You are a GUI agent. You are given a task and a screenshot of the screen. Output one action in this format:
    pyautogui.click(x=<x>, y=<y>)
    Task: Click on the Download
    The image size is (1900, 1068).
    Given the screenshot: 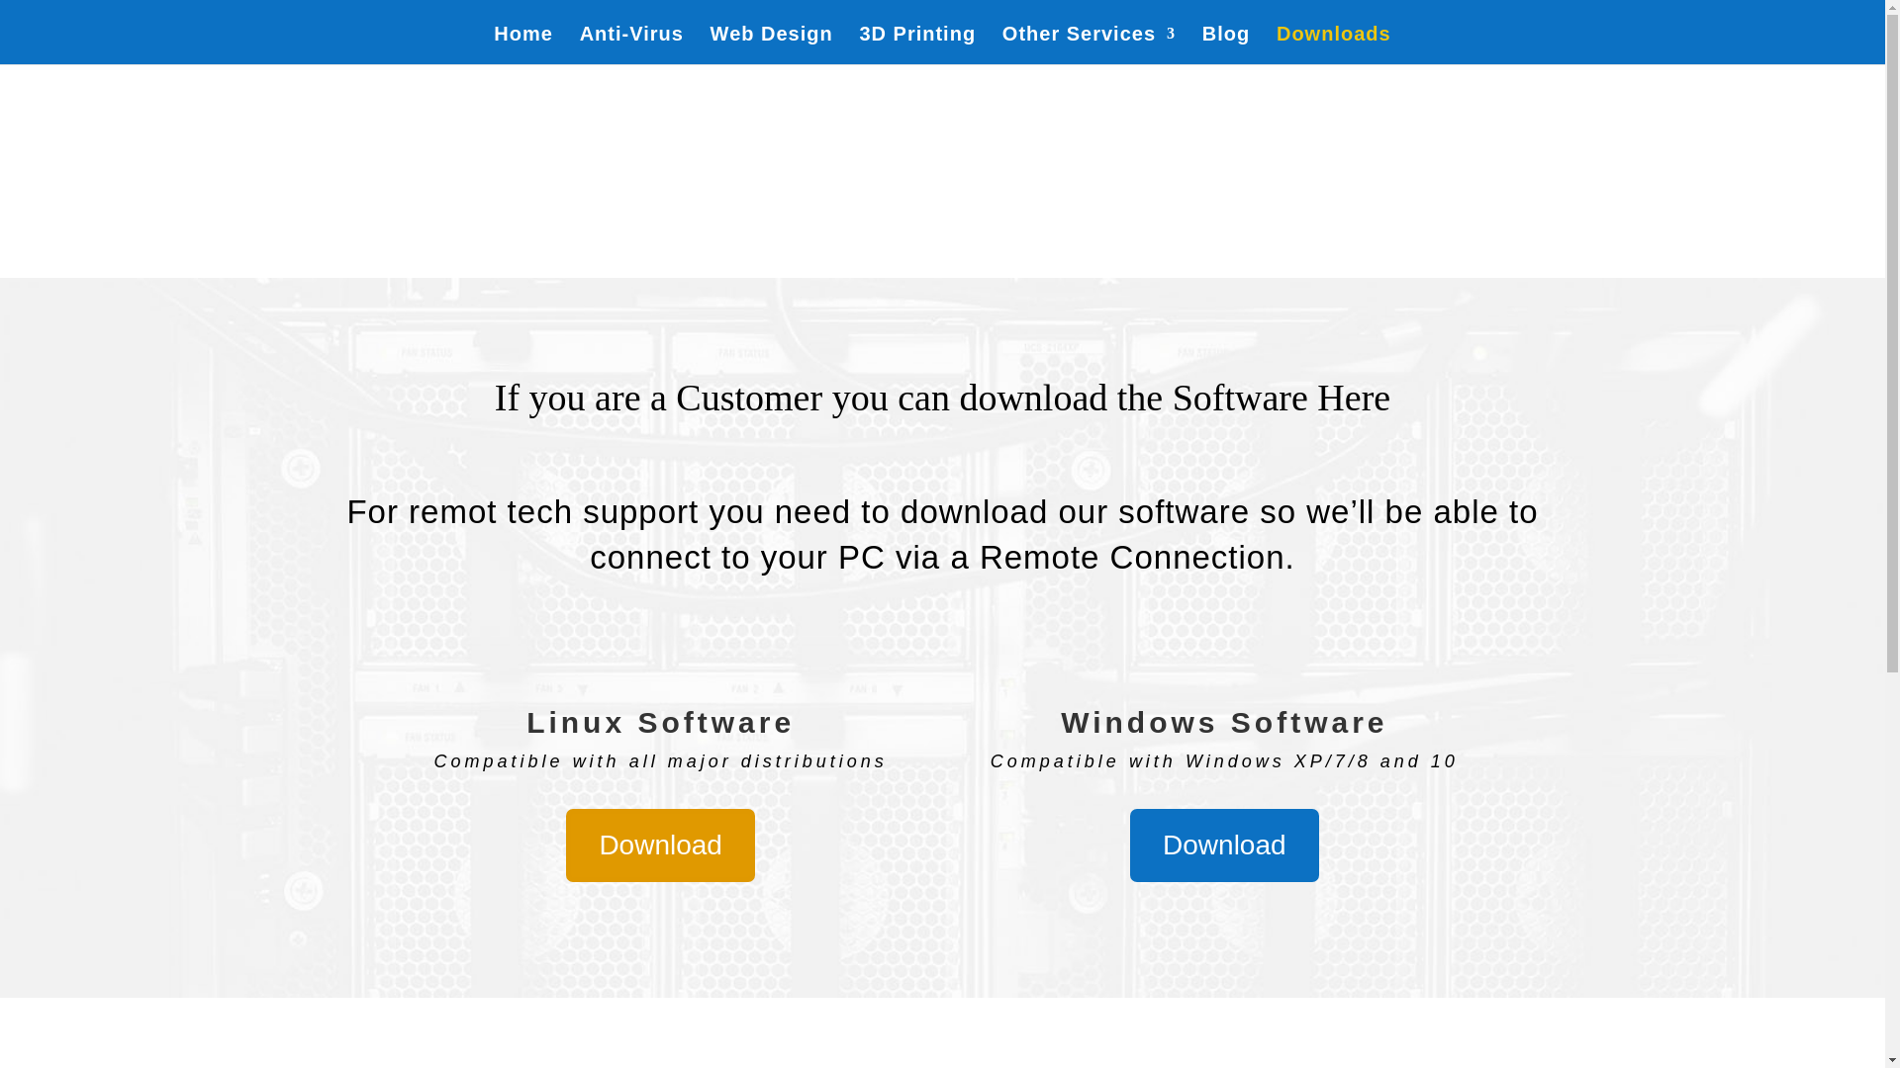 What is the action you would take?
    pyautogui.click(x=1224, y=845)
    